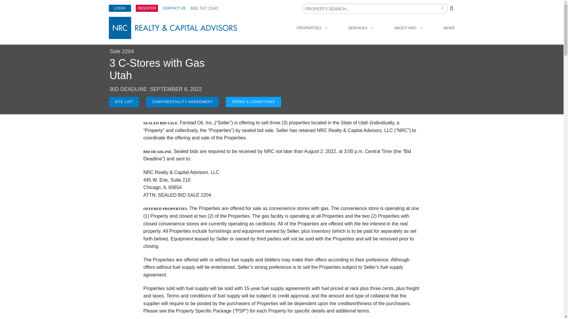 This screenshot has height=319, width=568. What do you see at coordinates (361, 28) in the screenshot?
I see `SERVICES` at bounding box center [361, 28].